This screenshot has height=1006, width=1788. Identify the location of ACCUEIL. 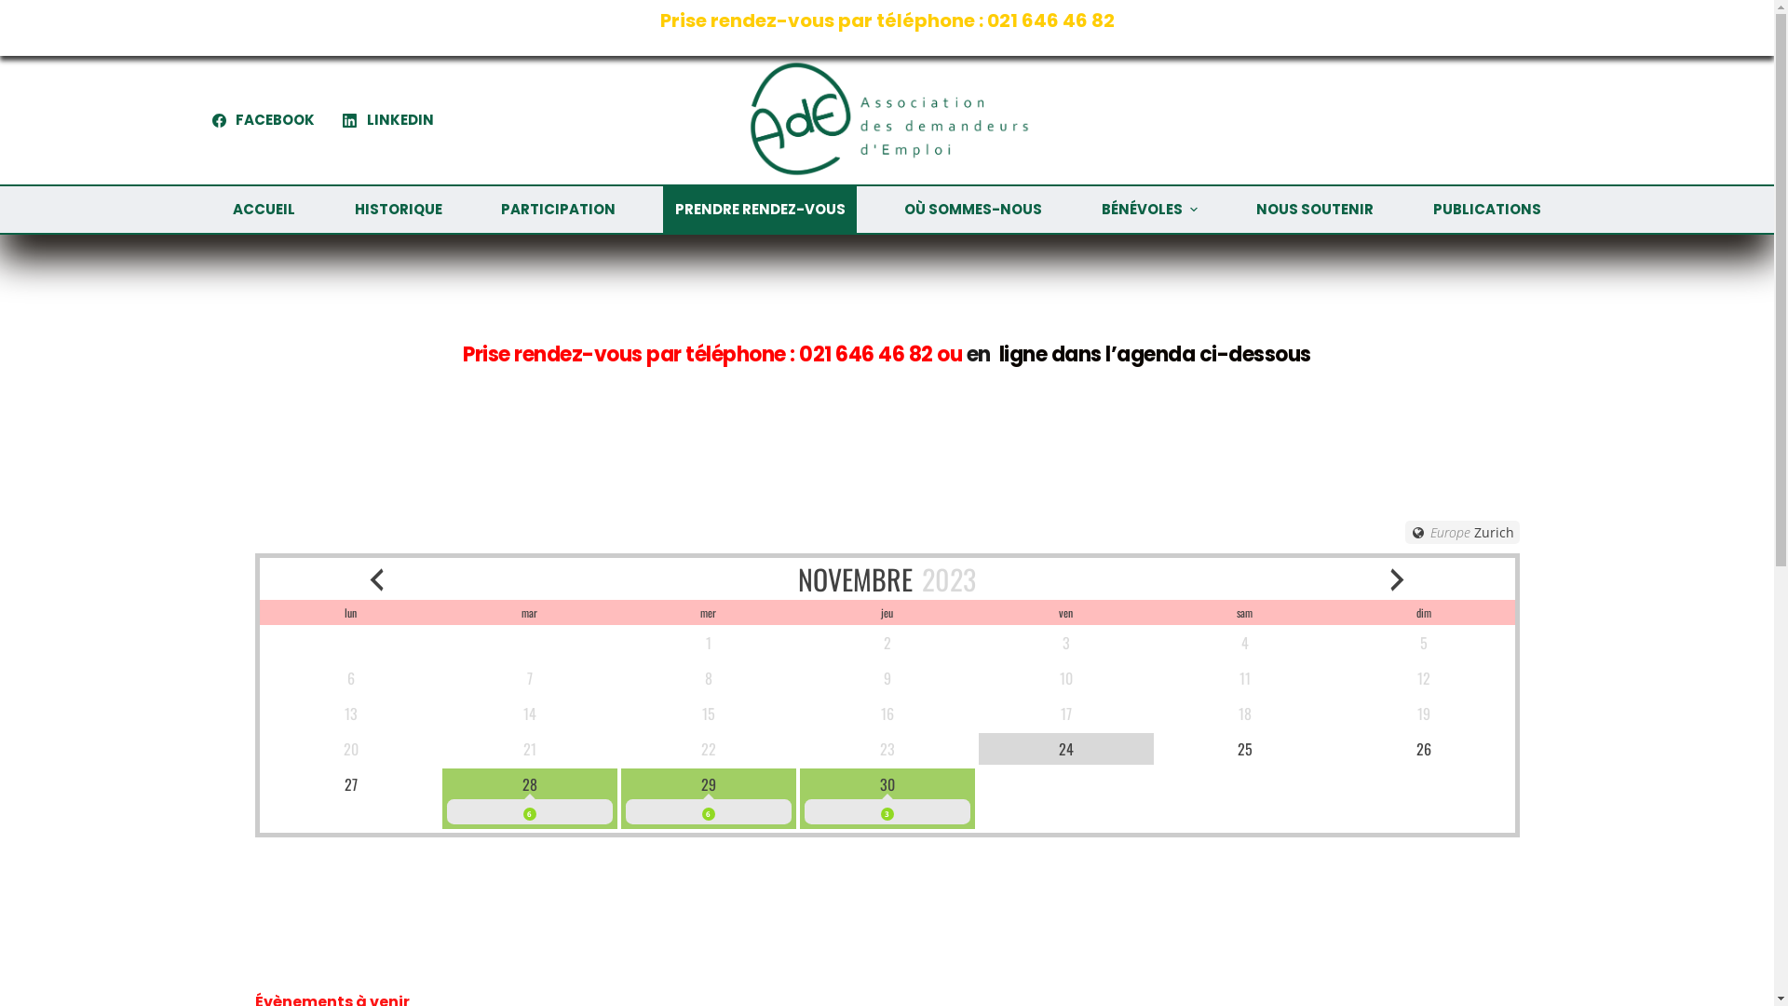
(264, 210).